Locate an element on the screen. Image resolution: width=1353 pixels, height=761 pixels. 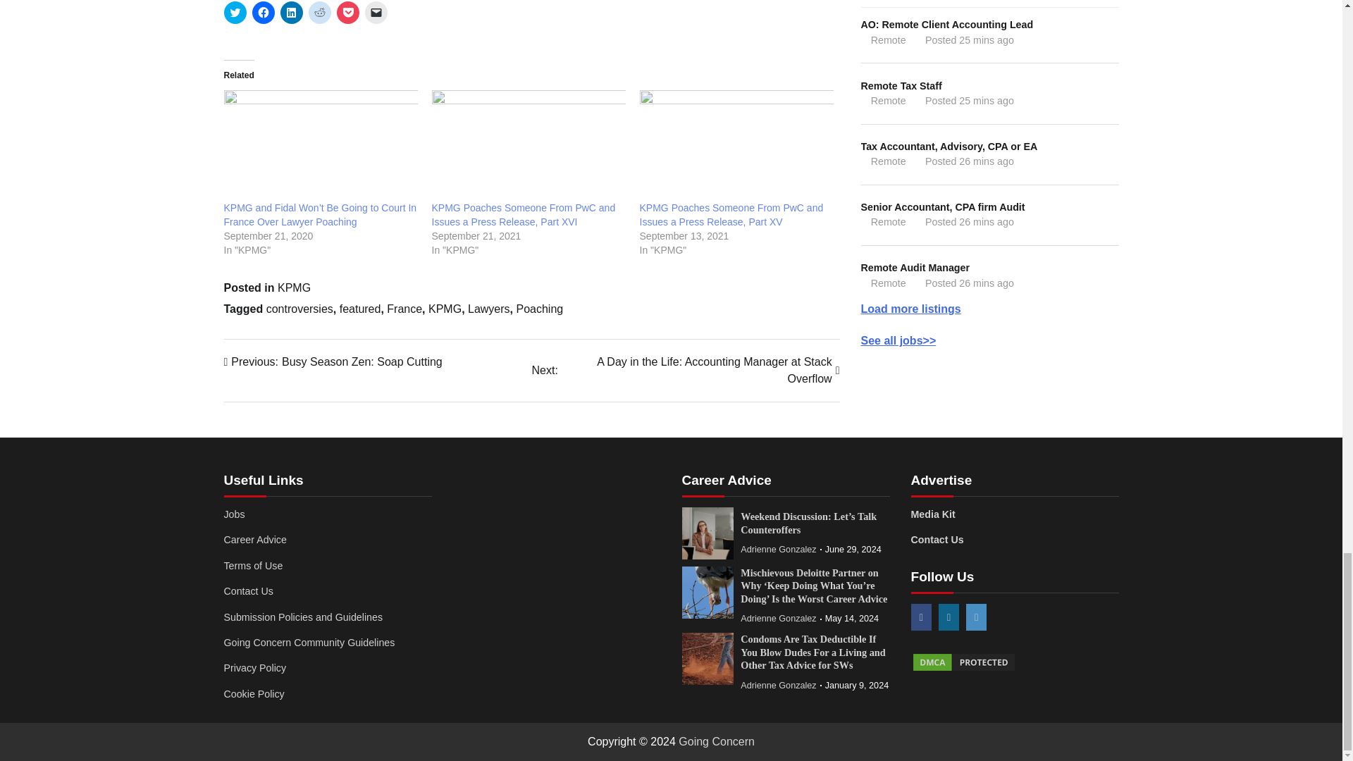
Click to share on LinkedIn is located at coordinates (292, 13).